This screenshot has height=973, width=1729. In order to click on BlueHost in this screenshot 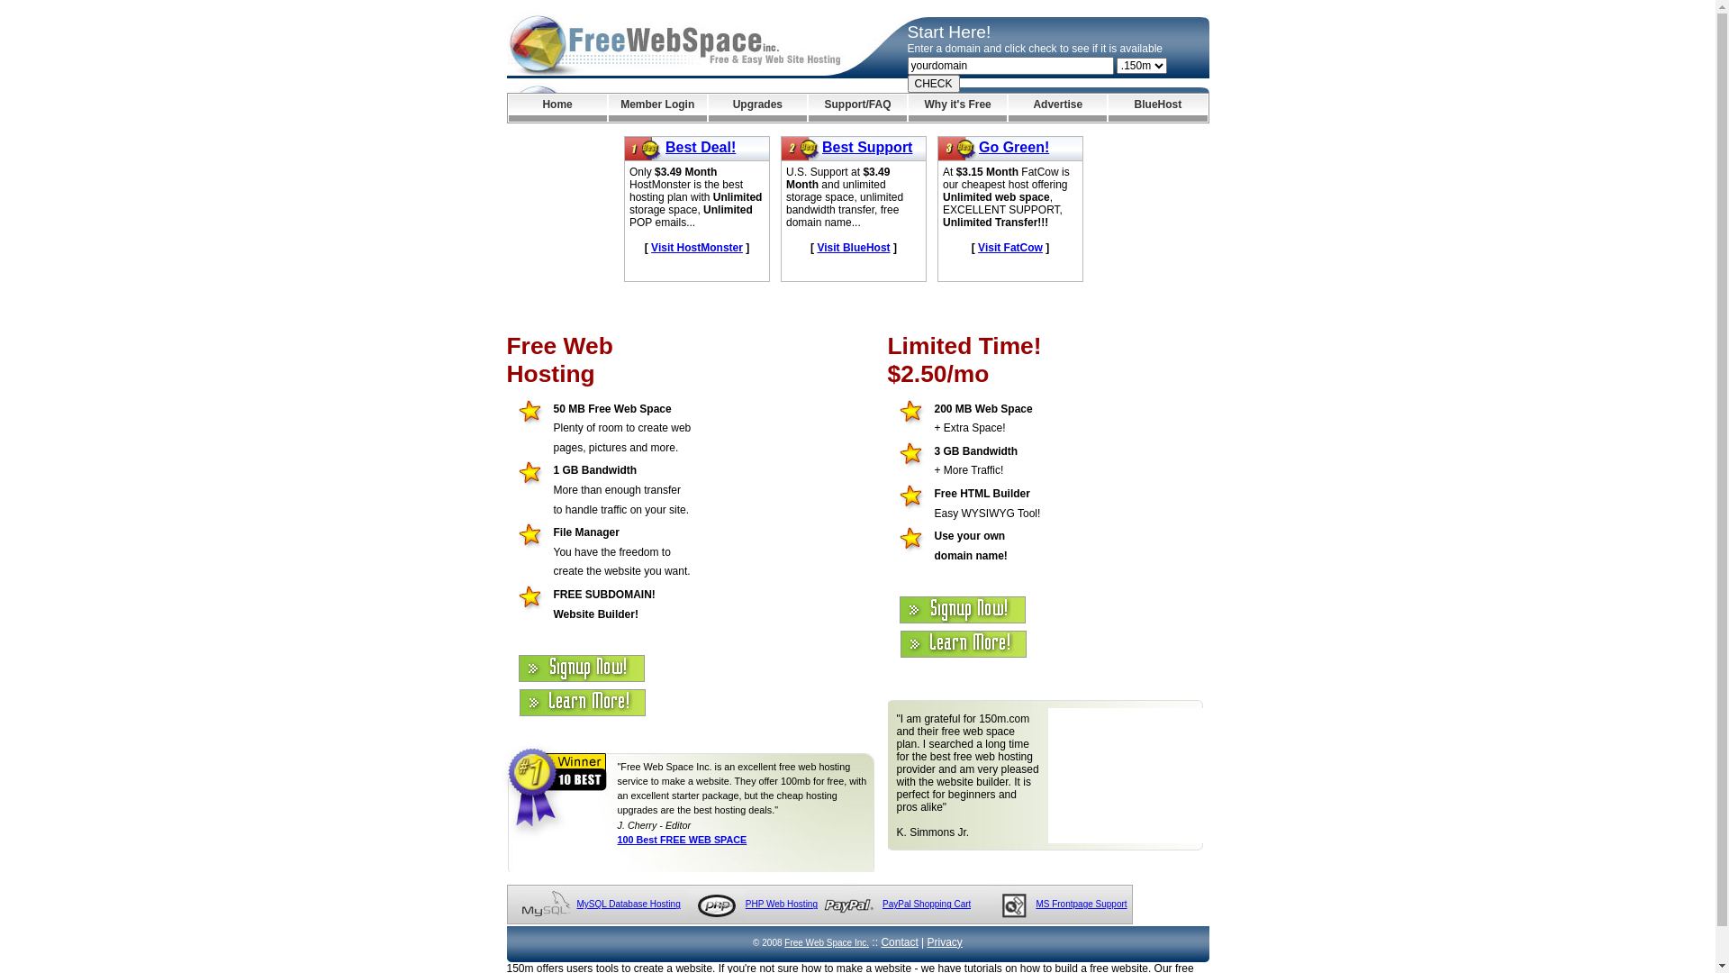, I will do `click(1158, 108)`.